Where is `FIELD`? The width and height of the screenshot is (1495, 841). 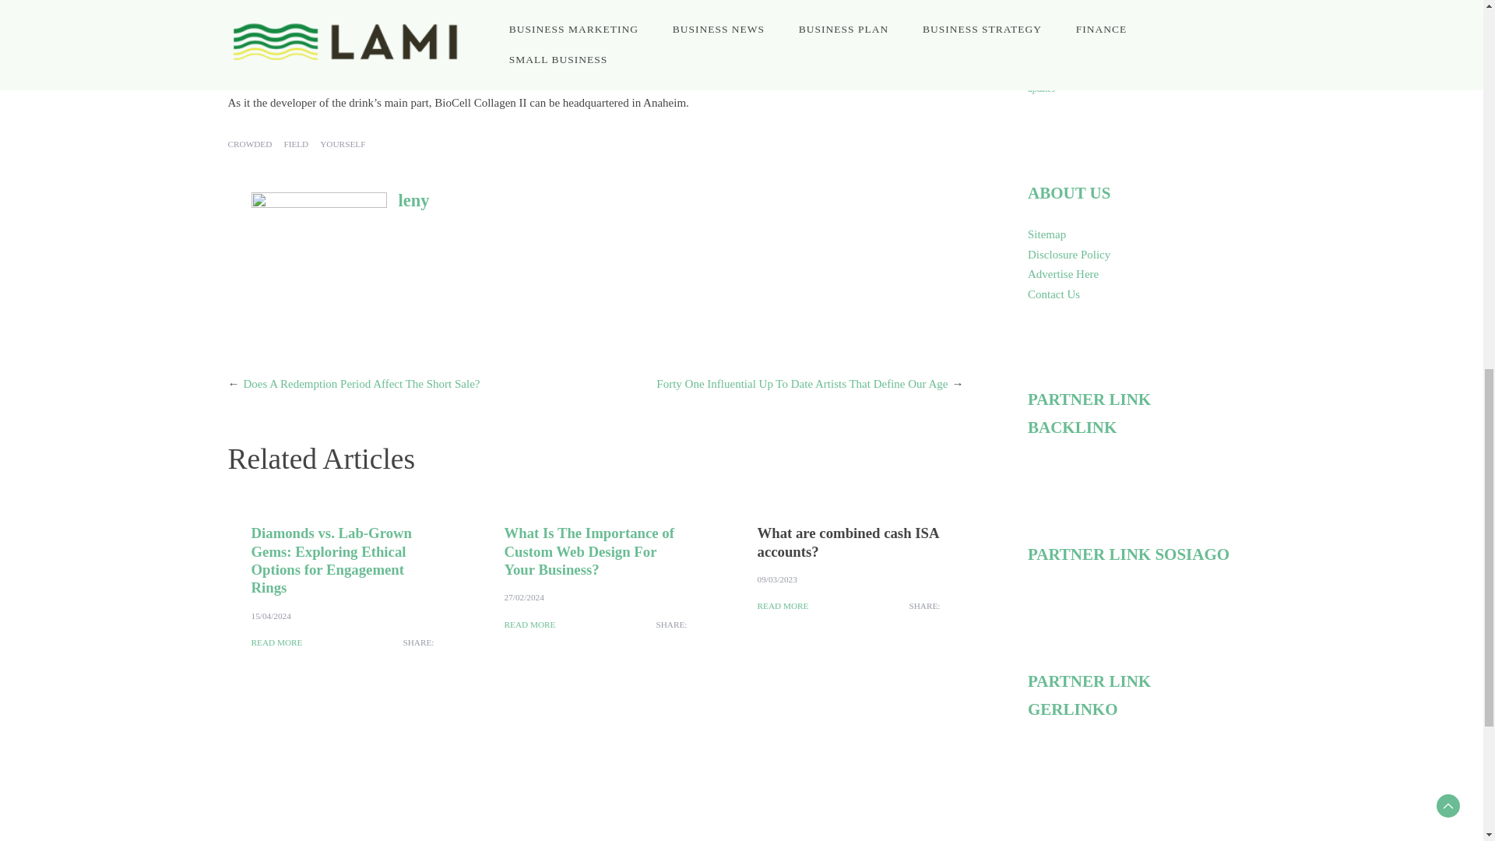 FIELD is located at coordinates (296, 145).